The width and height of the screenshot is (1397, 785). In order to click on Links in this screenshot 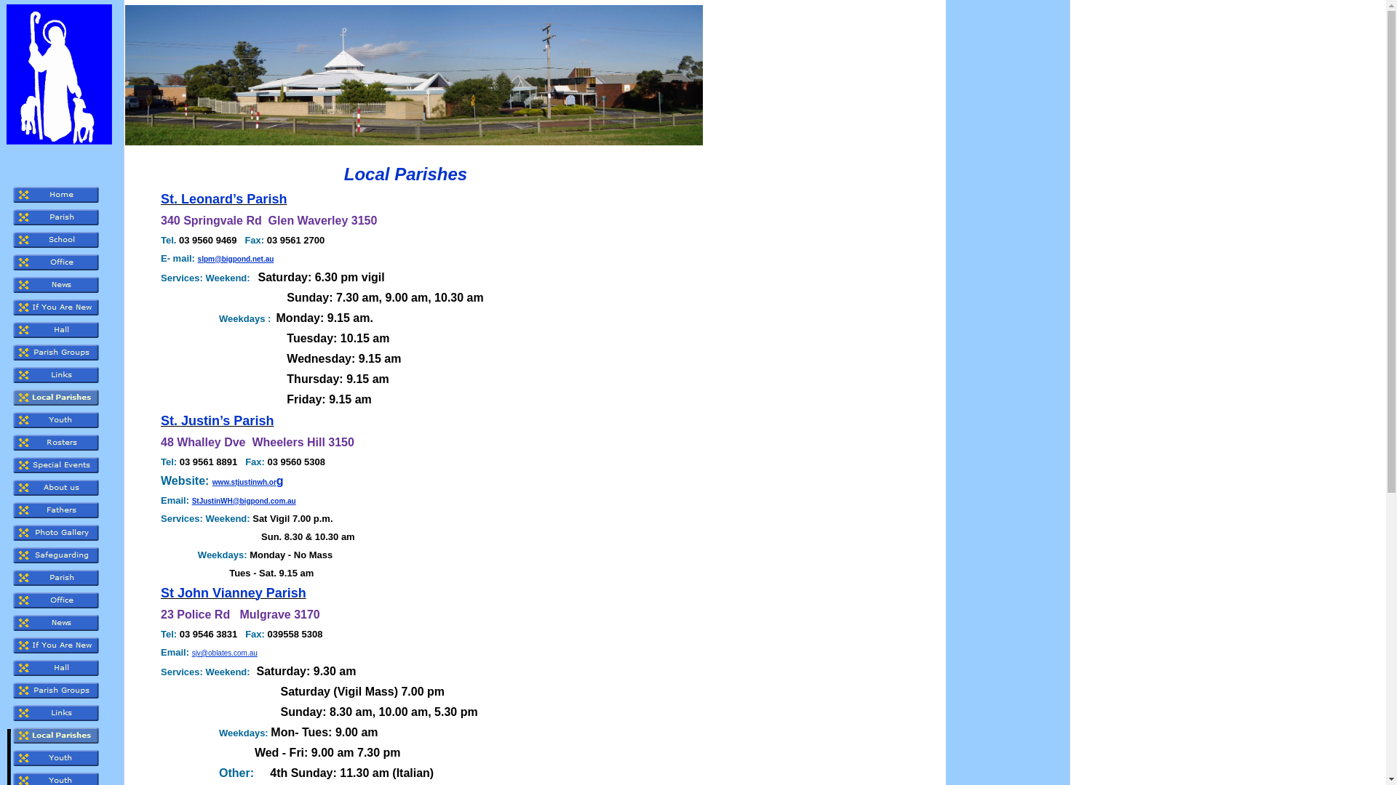, I will do `click(62, 712)`.